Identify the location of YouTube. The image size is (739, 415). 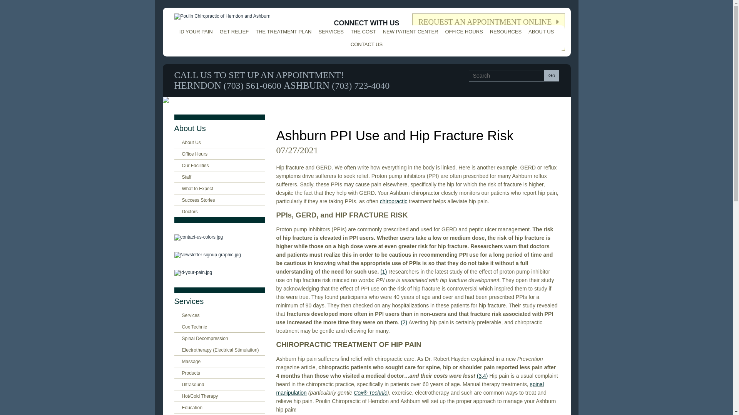
(361, 38).